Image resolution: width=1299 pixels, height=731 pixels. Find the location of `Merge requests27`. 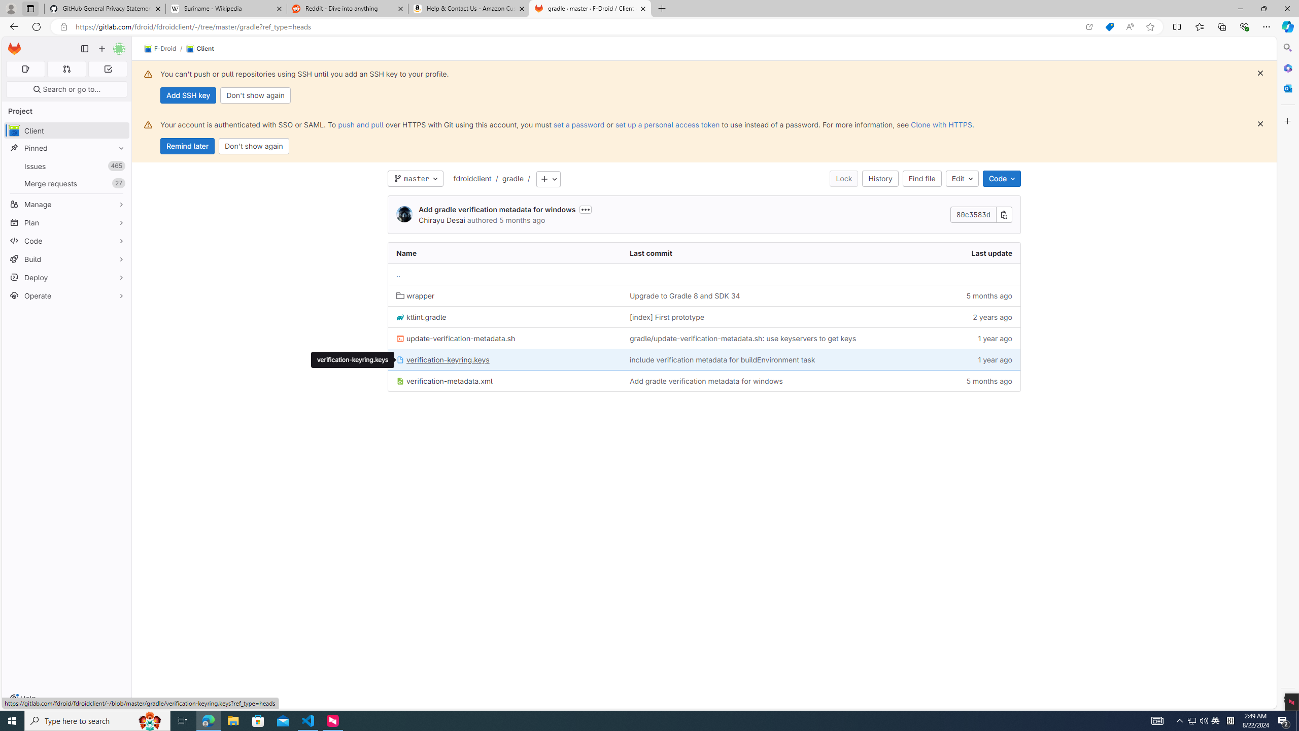

Merge requests27 is located at coordinates (67, 183).